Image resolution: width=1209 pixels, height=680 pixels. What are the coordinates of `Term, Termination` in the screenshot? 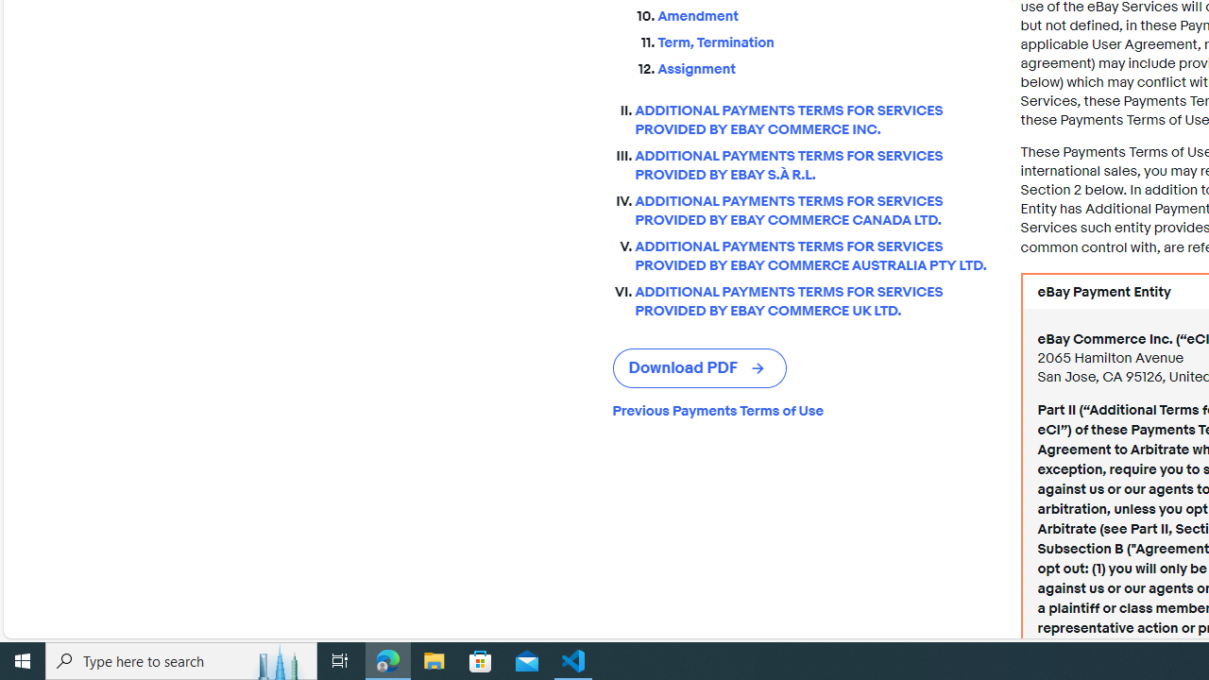 It's located at (824, 40).